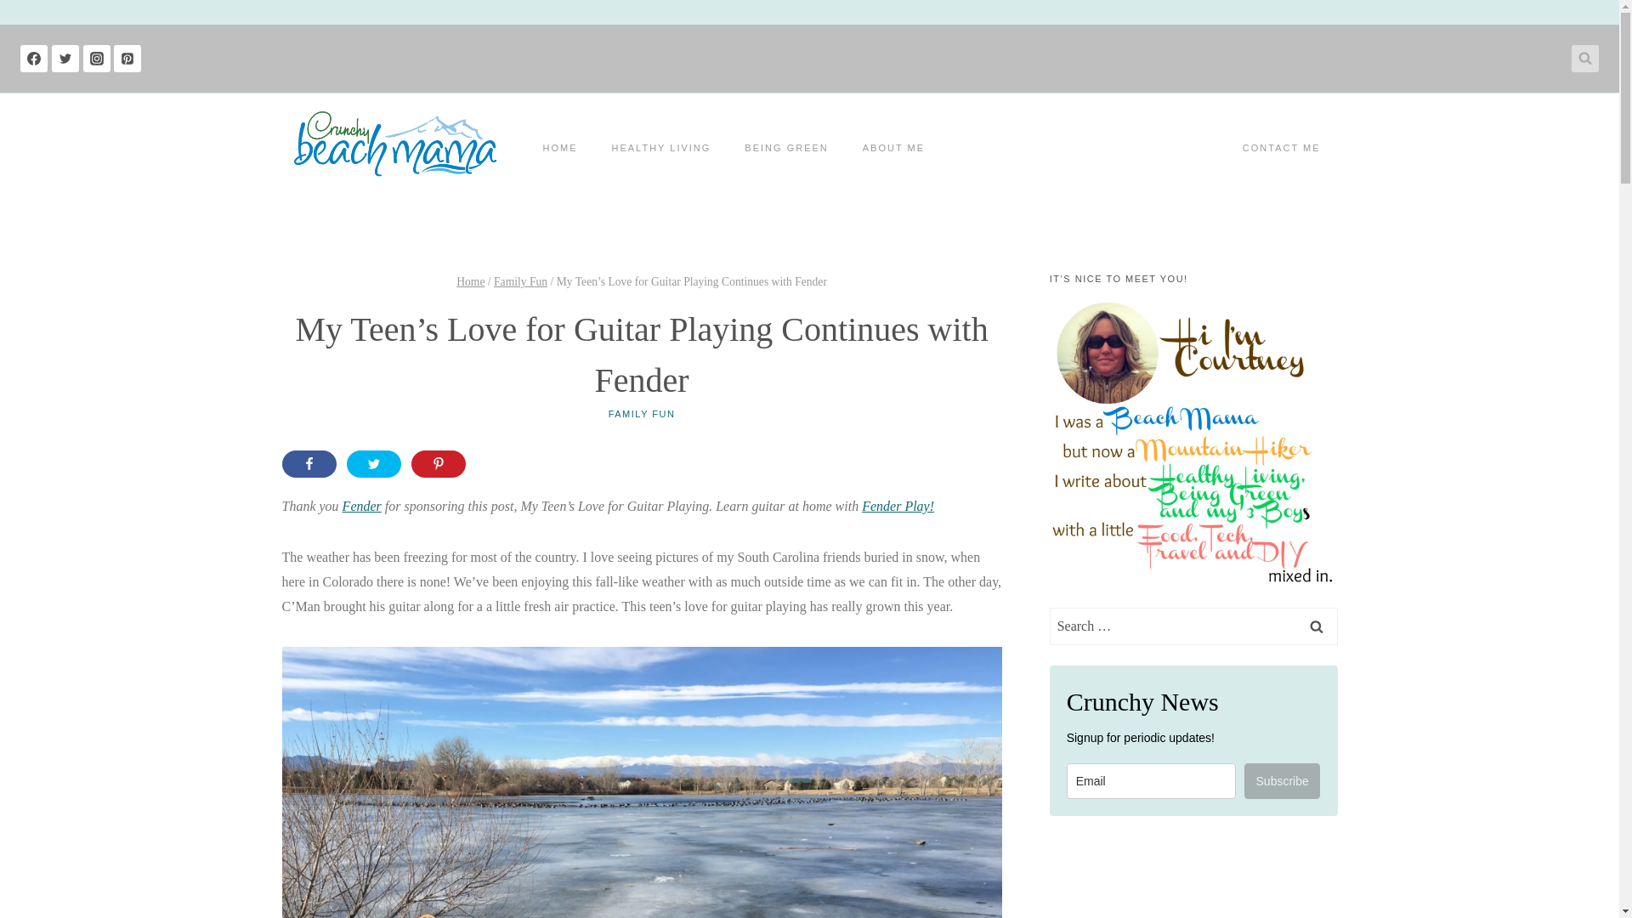 This screenshot has height=918, width=1632. I want to click on Search, so click(1317, 626).